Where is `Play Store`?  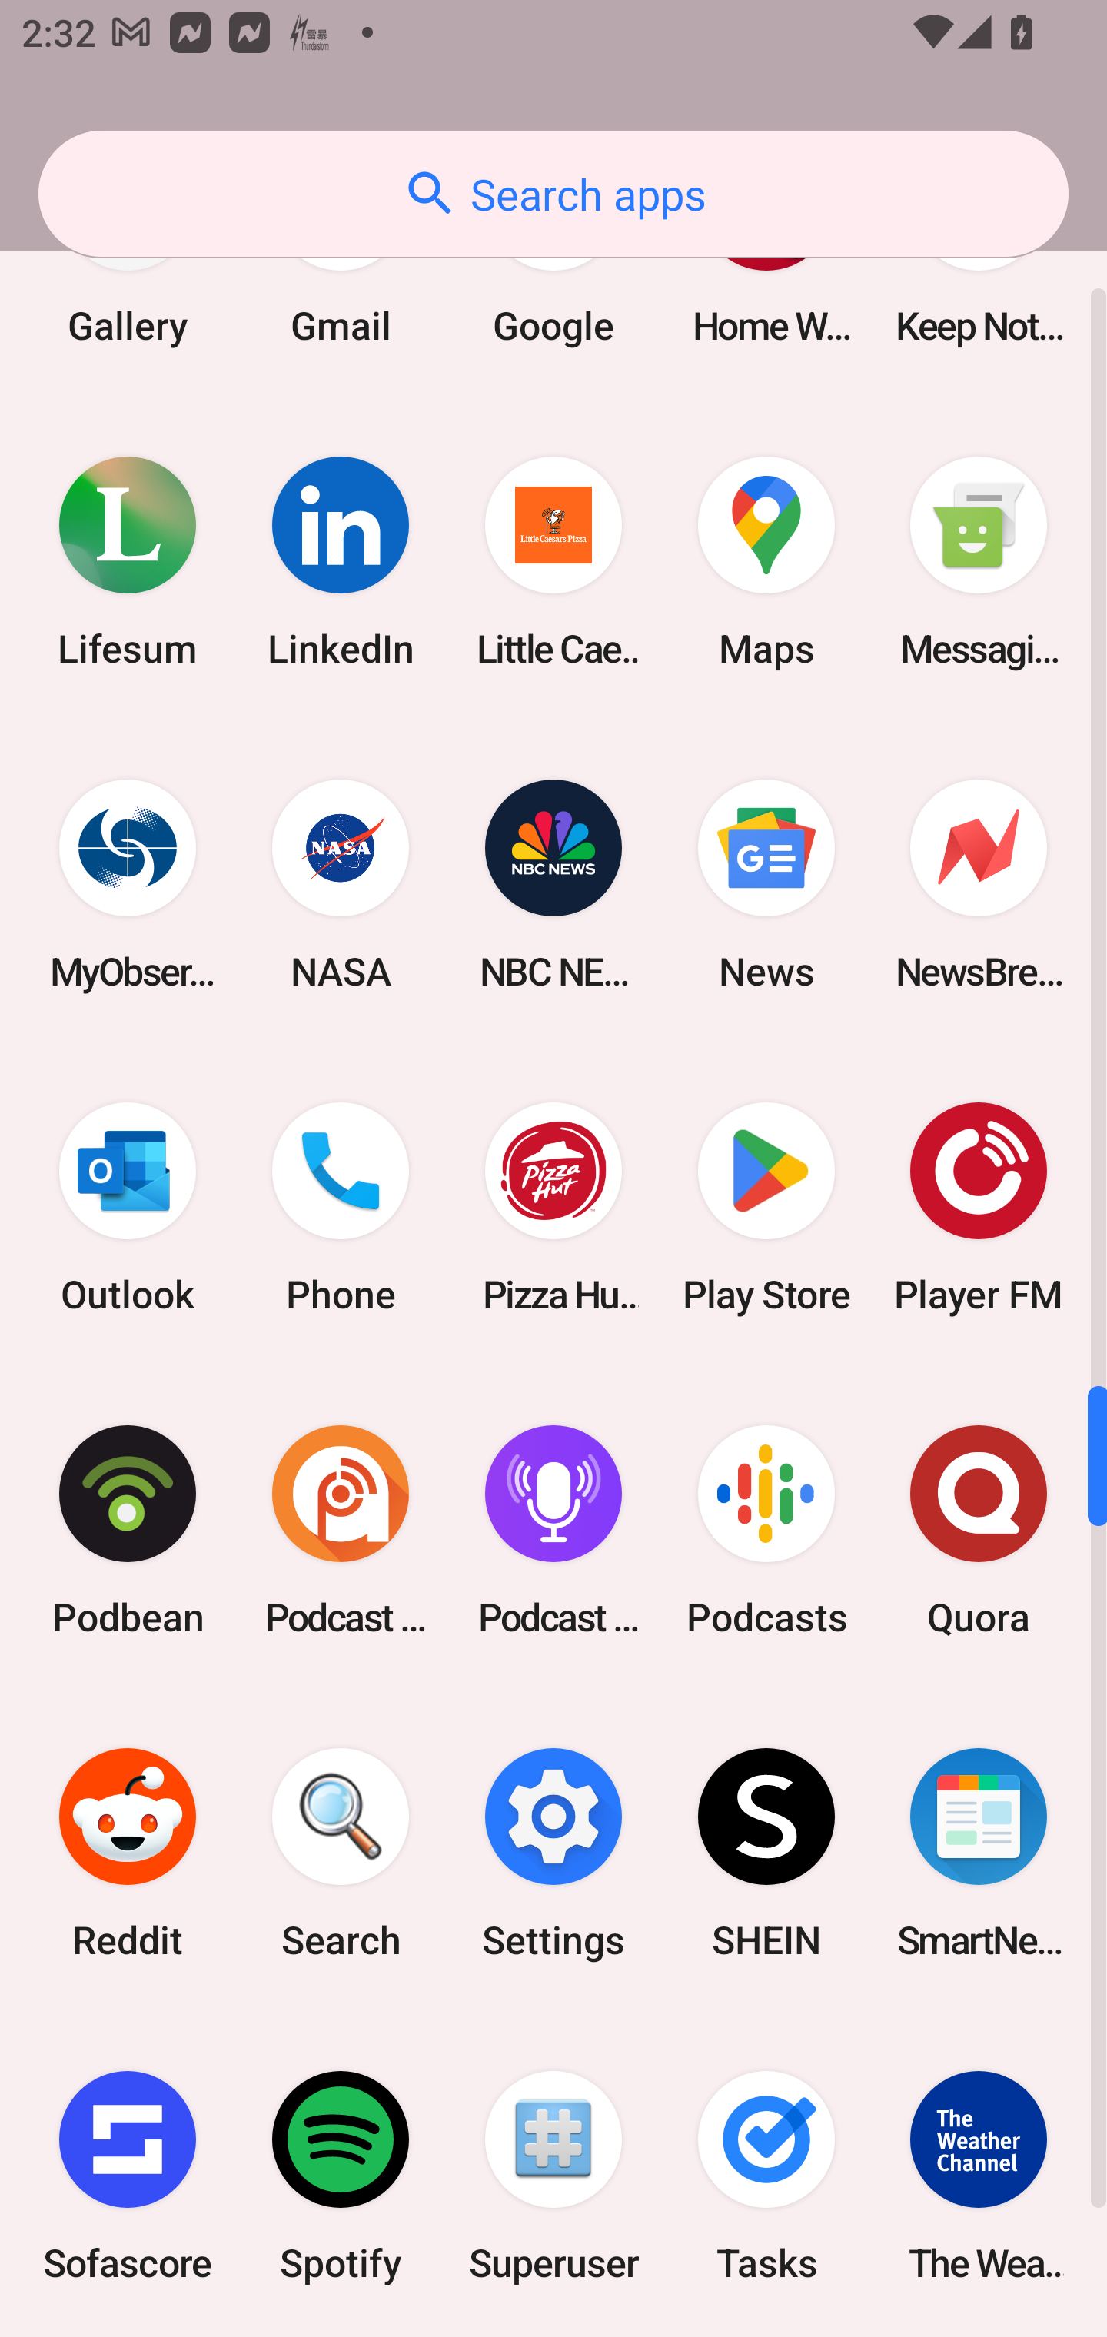 Play Store is located at coordinates (766, 1208).